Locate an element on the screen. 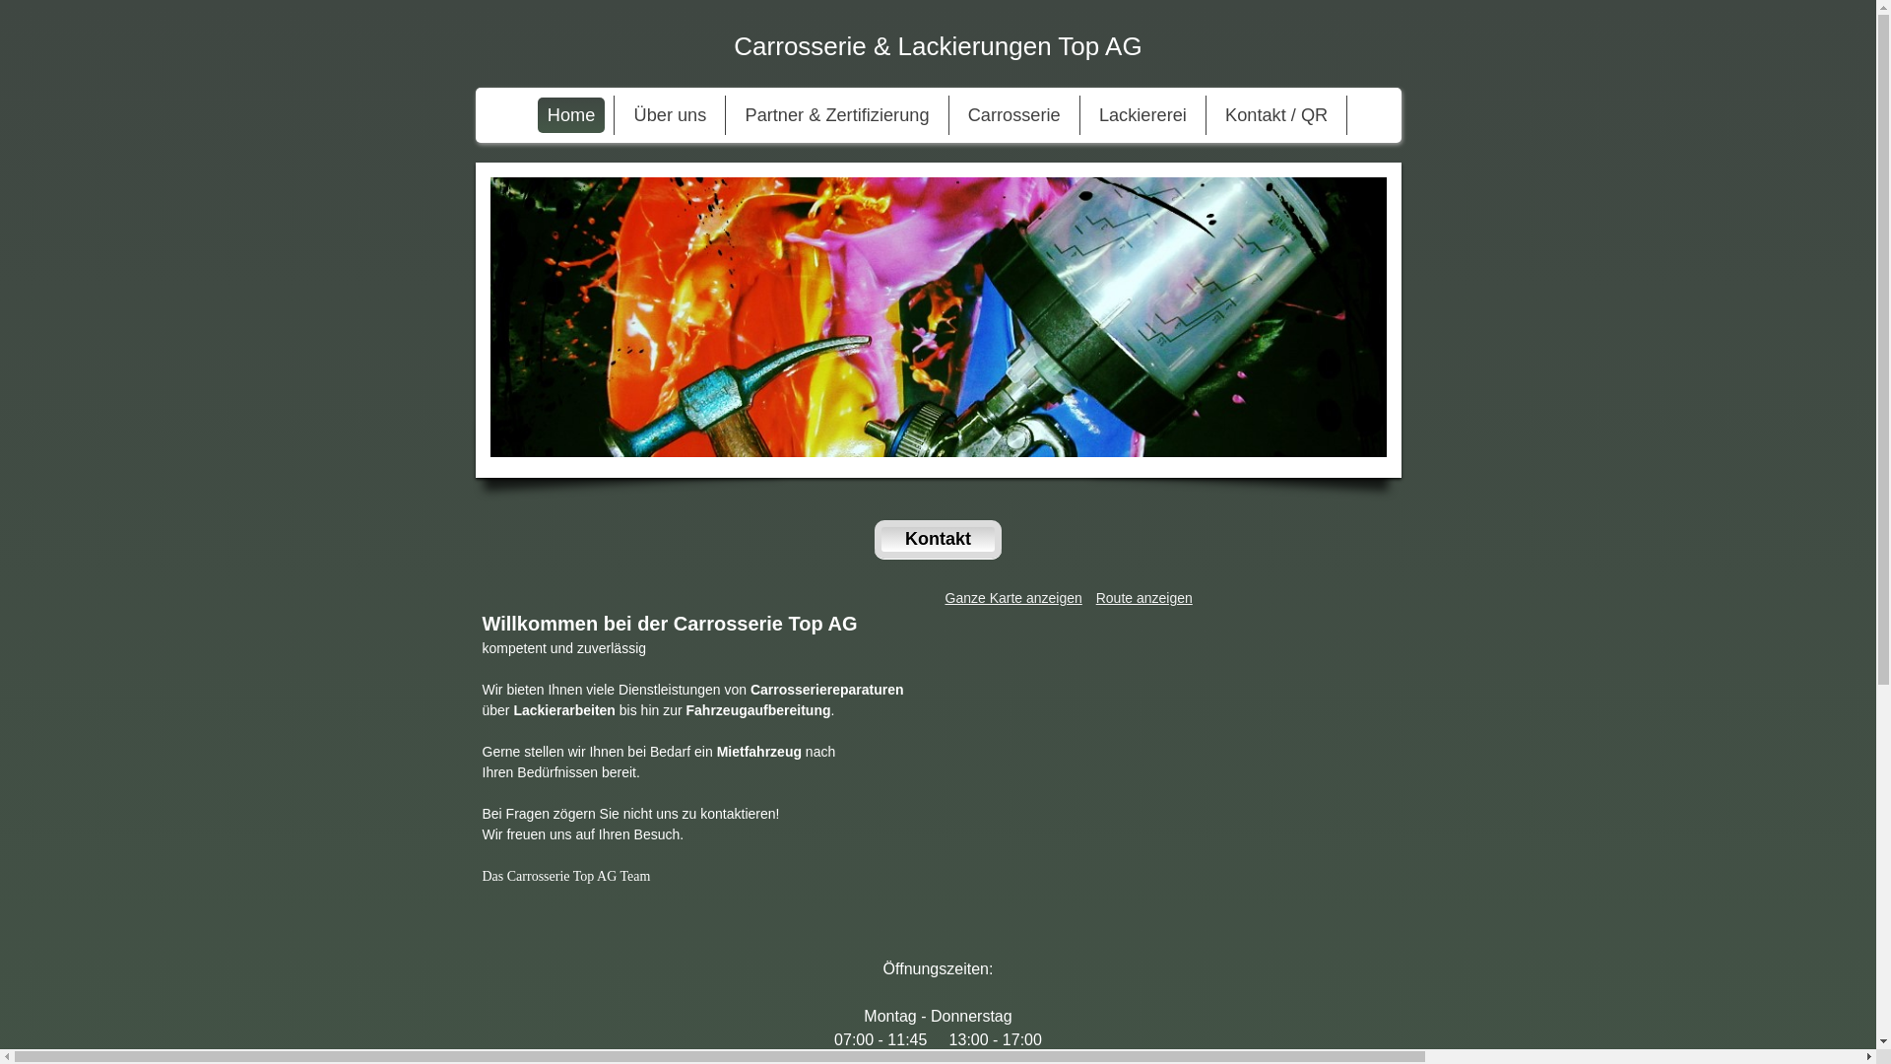  Home is located at coordinates (571, 115).